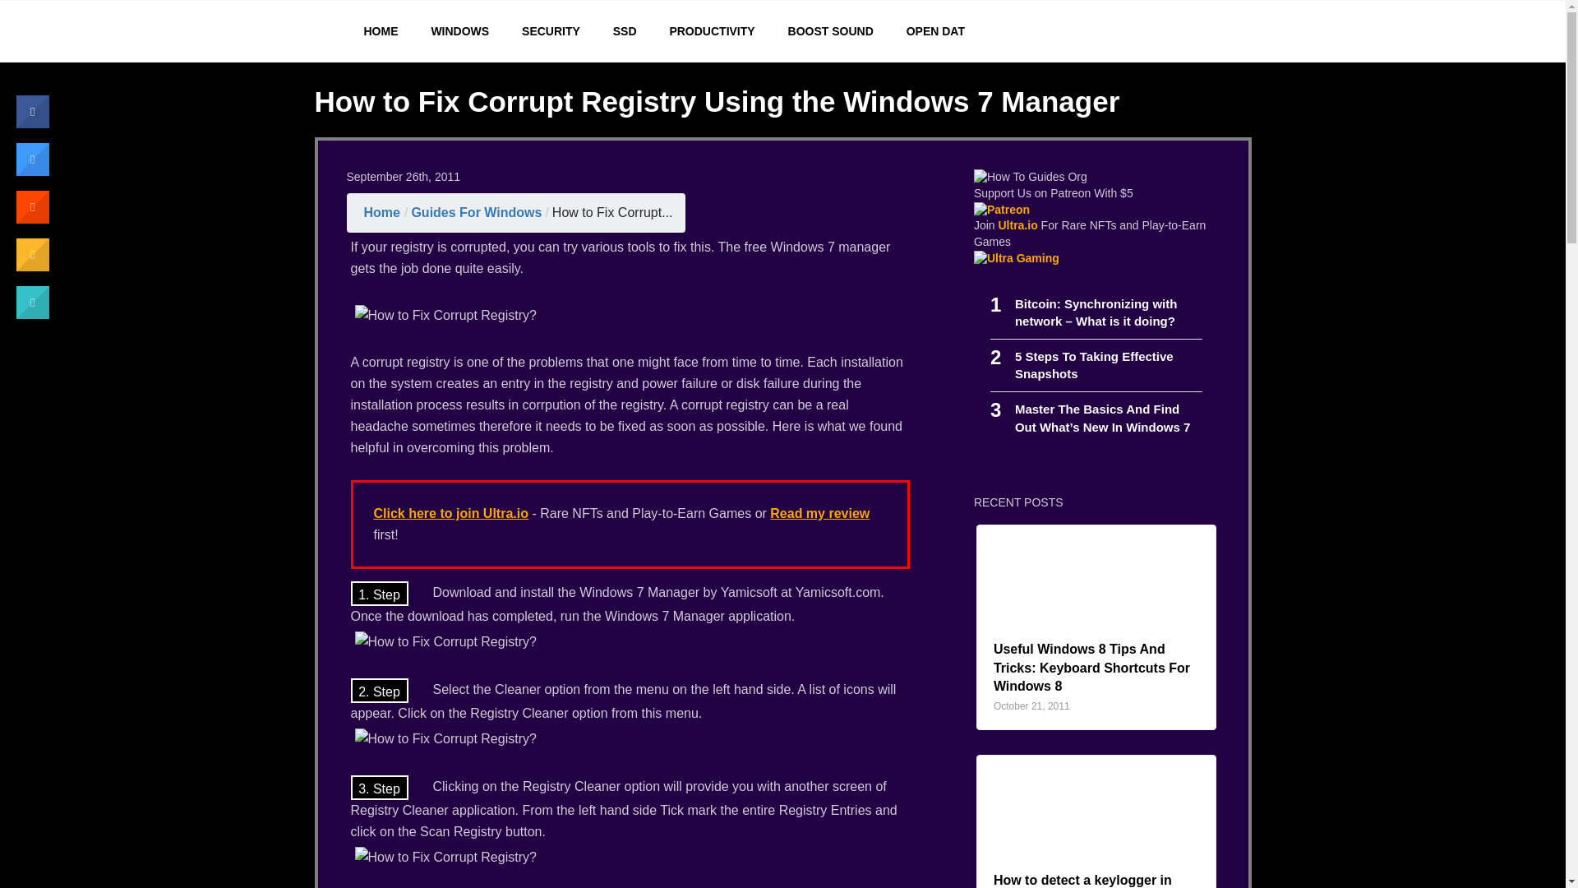  Describe the element at coordinates (551, 31) in the screenshot. I see `SECURITY` at that location.